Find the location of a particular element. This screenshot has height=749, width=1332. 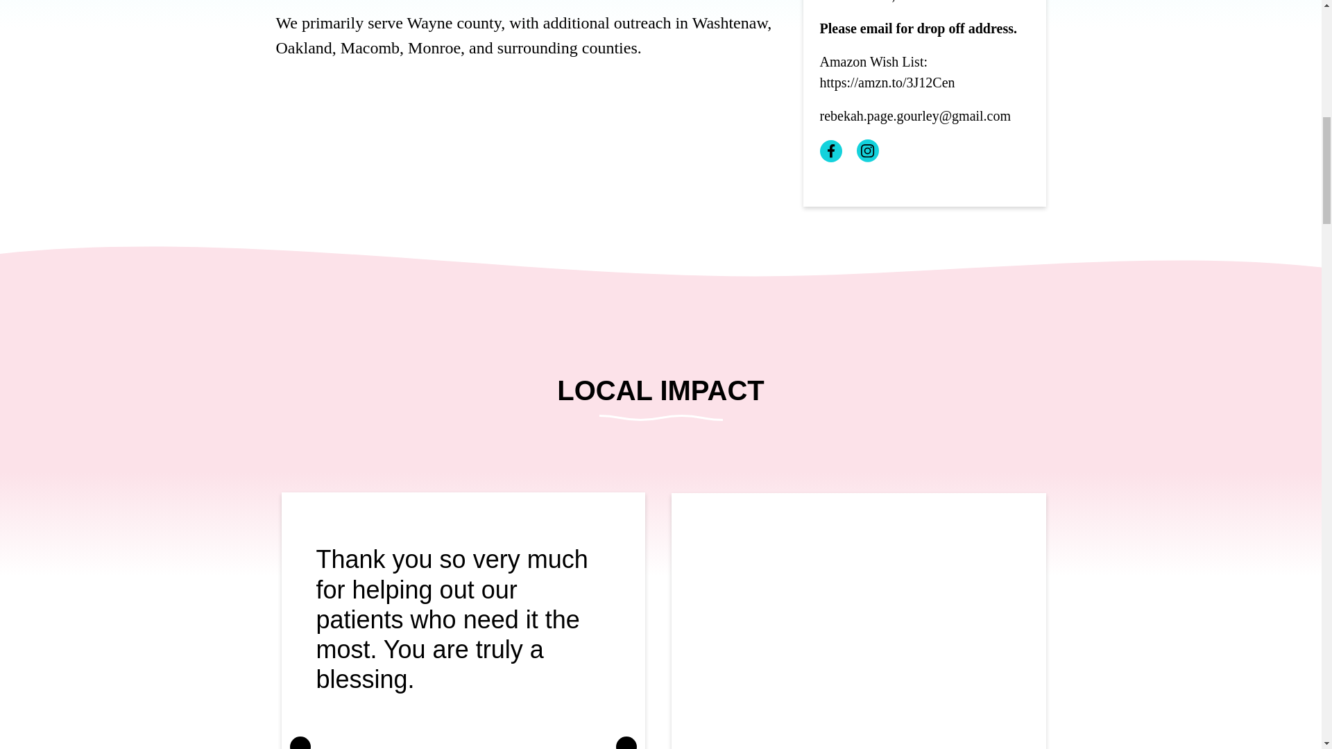

Next is located at coordinates (626, 742).